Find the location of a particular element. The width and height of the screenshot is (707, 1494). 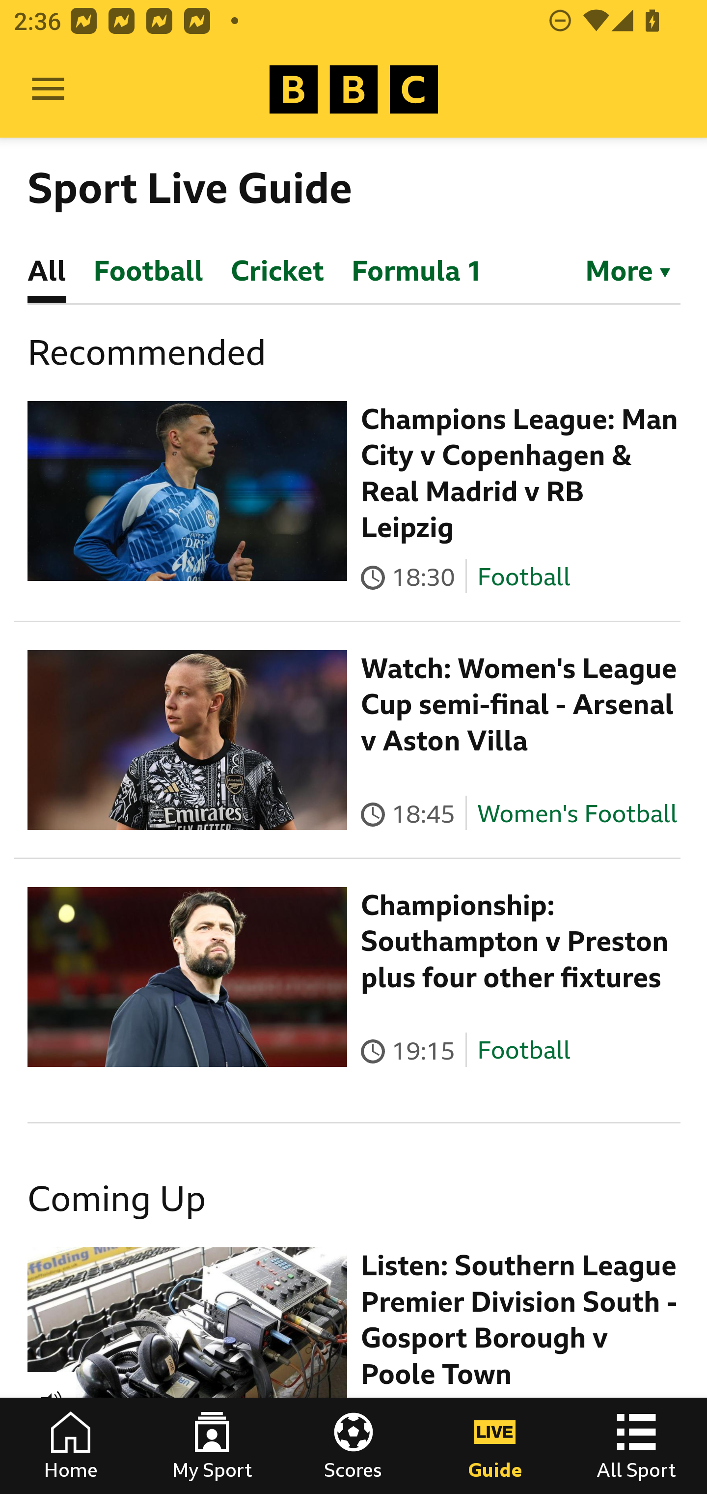

Women's Football is located at coordinates (577, 813).